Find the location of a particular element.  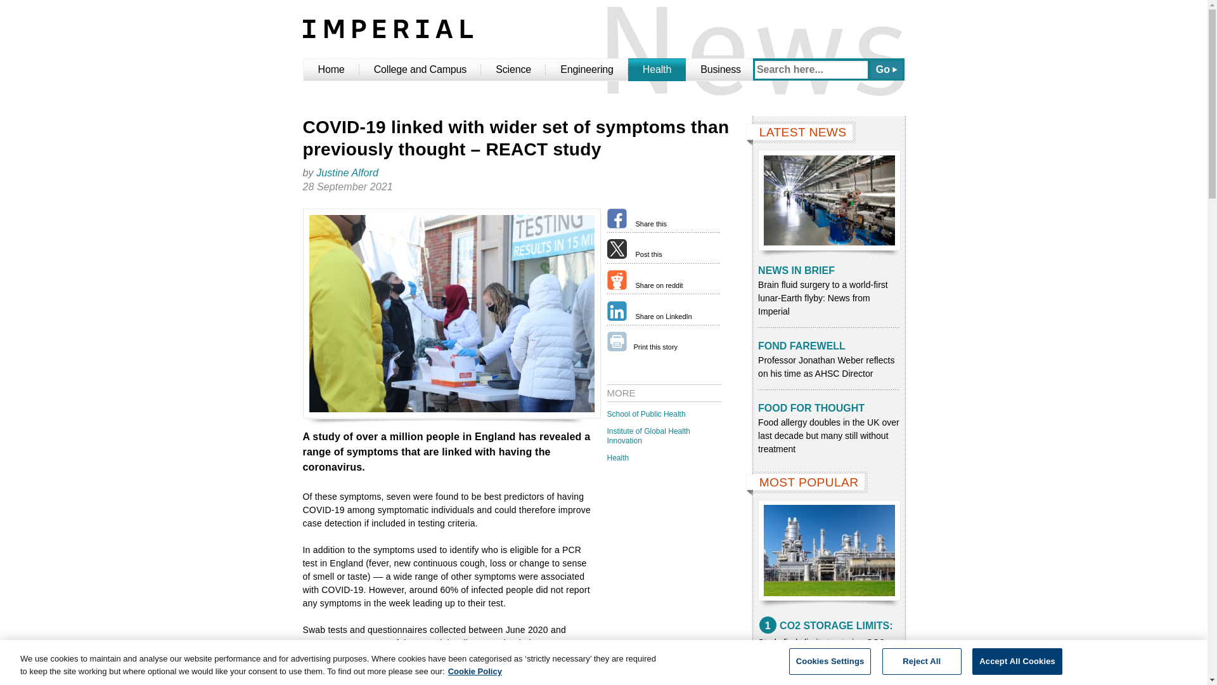

REACT-1 study is located at coordinates (437, 649).